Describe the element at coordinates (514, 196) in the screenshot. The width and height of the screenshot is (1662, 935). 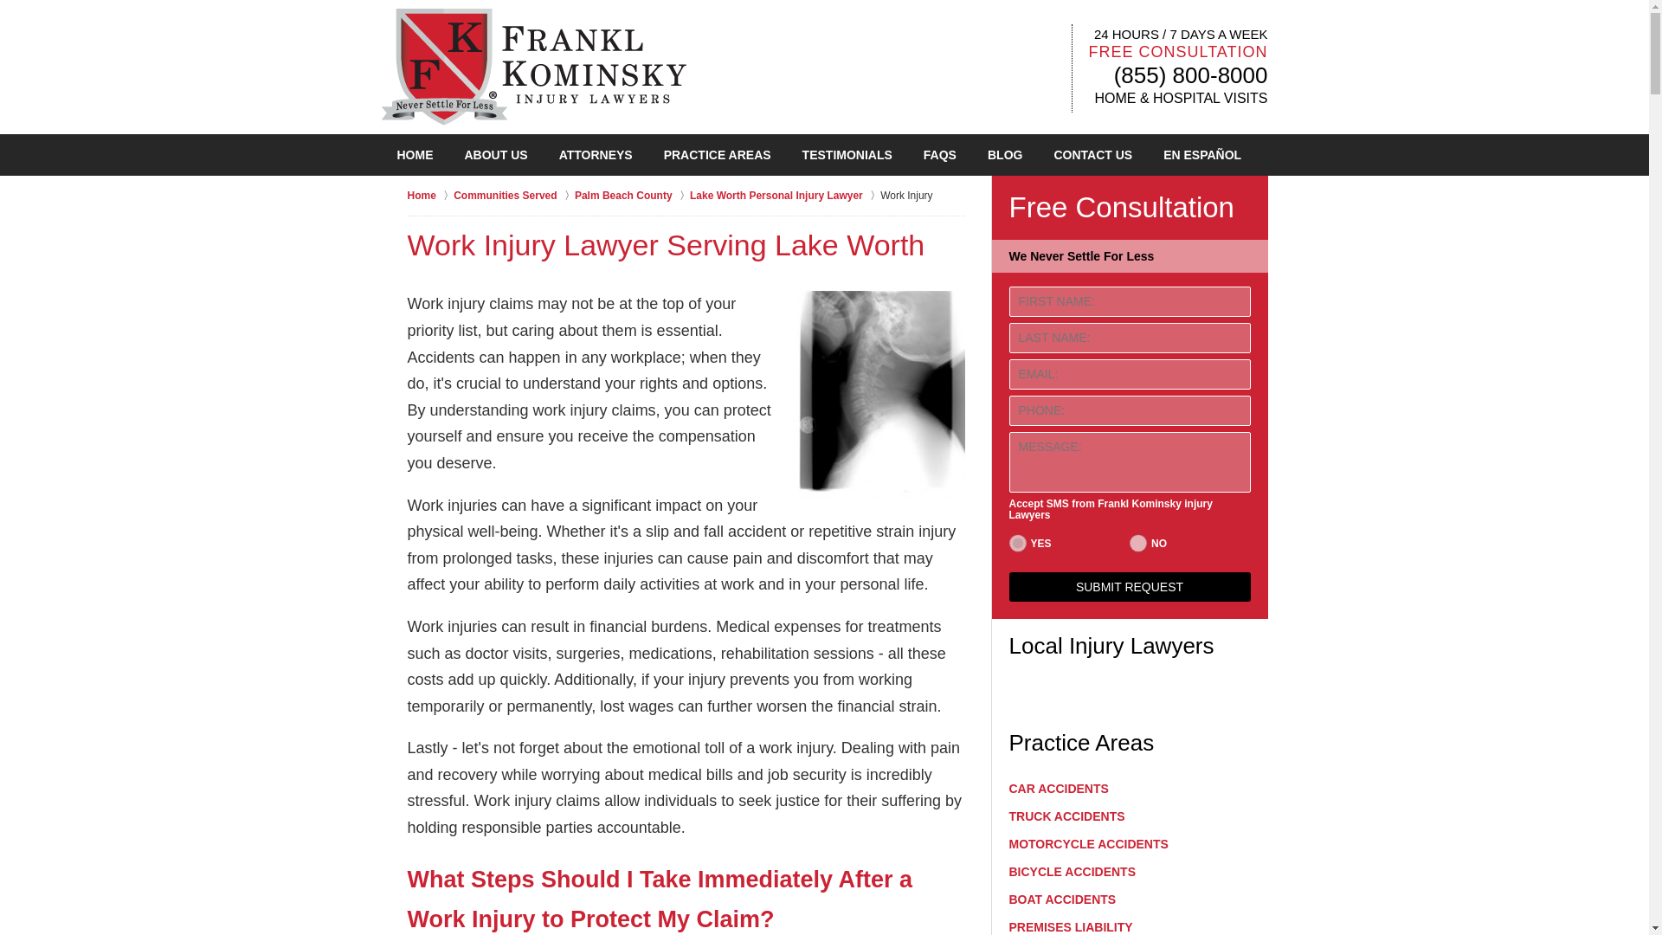
I see `Communities Served` at that location.